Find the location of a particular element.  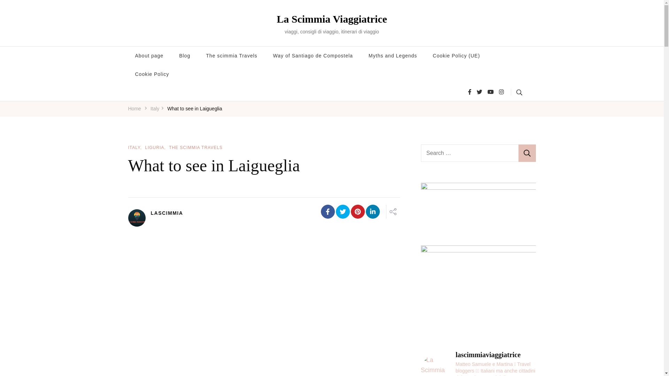

Home is located at coordinates (134, 109).